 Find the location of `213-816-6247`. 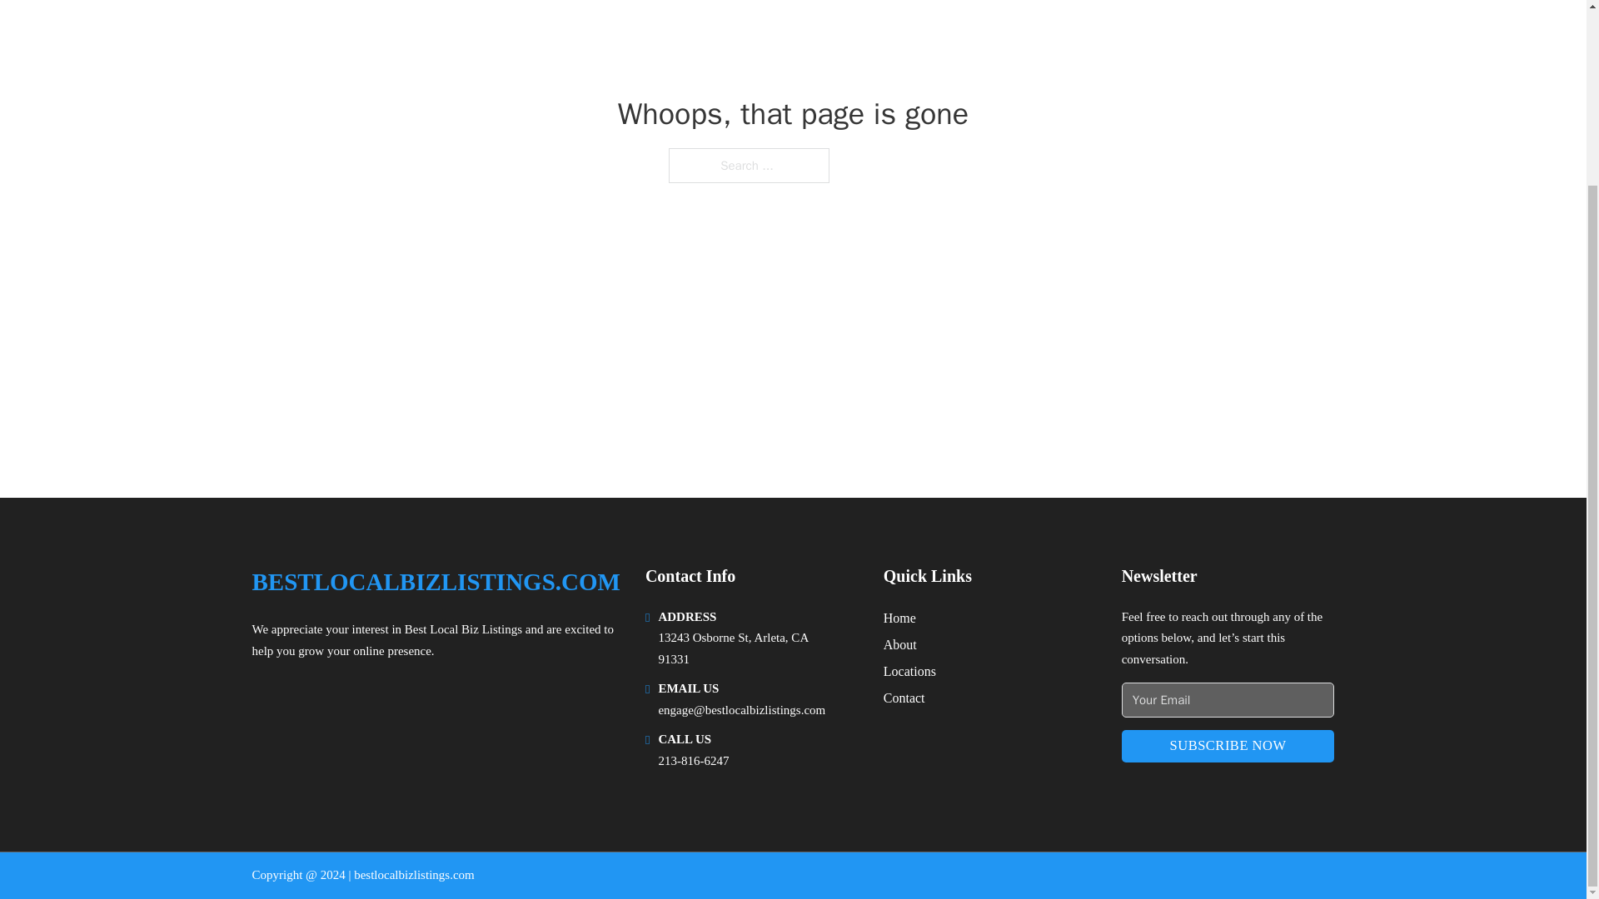

213-816-6247 is located at coordinates (693, 761).